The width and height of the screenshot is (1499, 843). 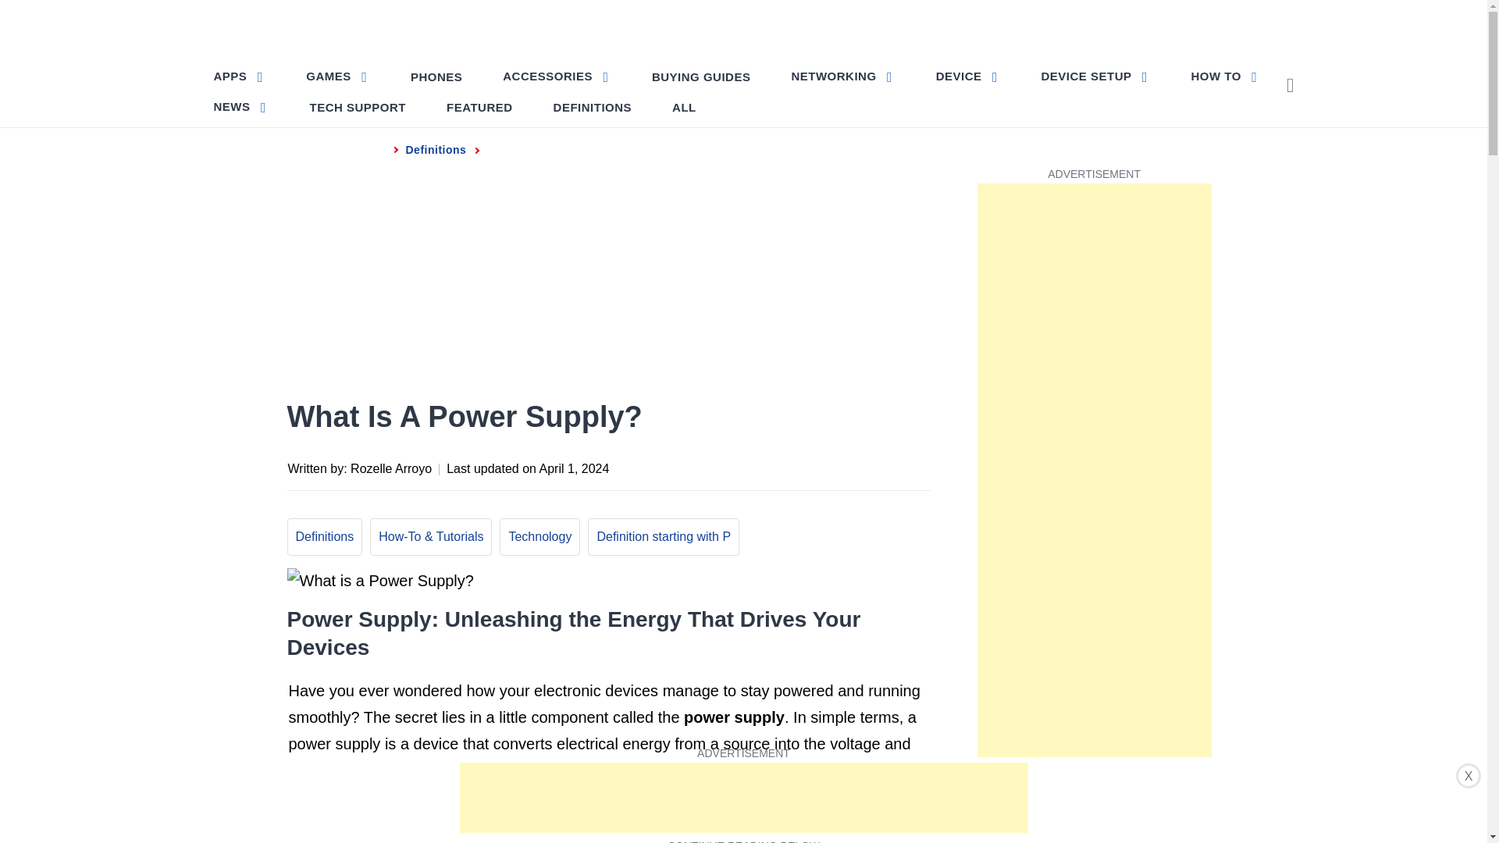 I want to click on Share on facebook, so click(x=762, y=467).